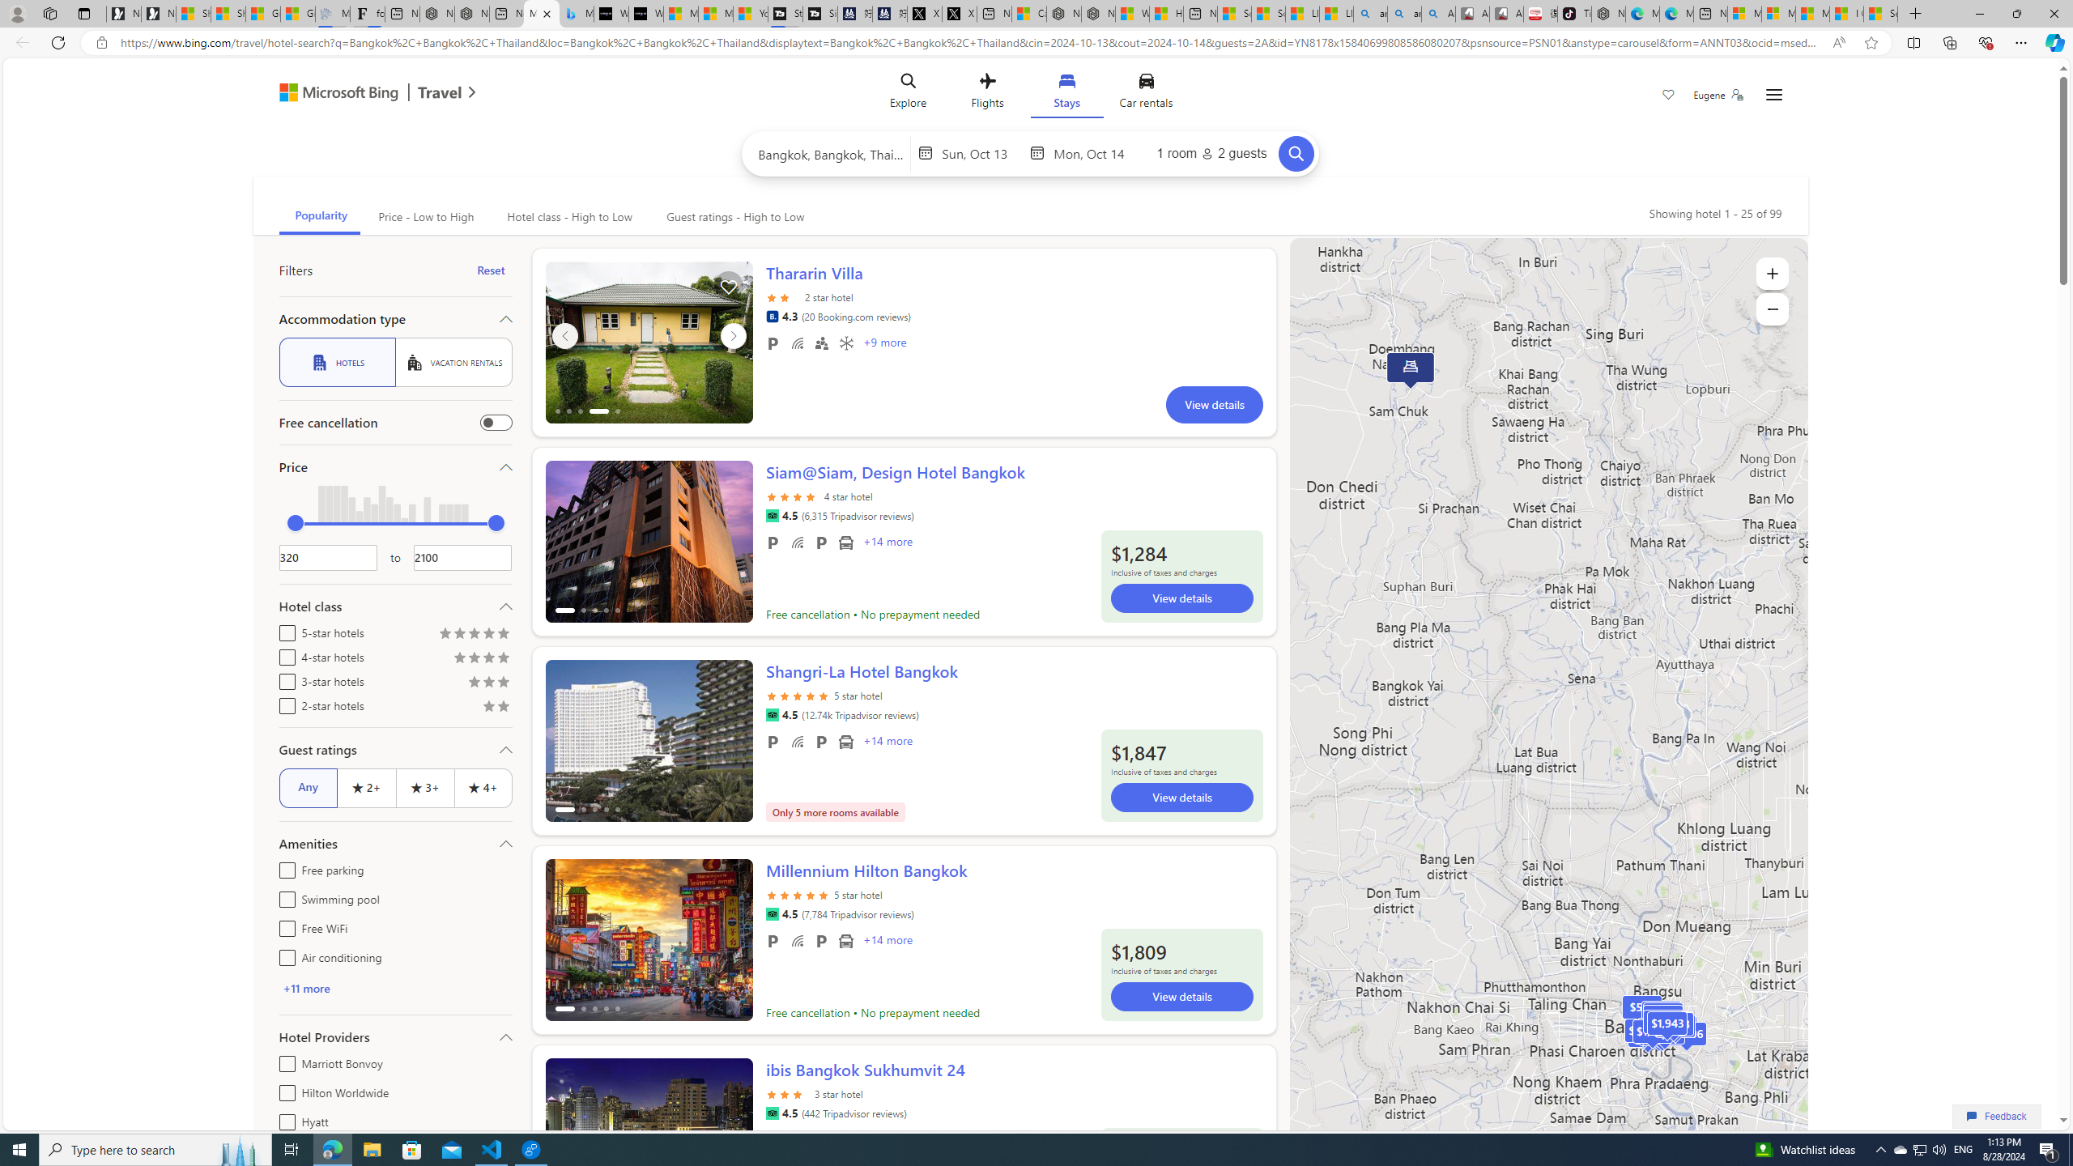  Describe the element at coordinates (970, 43) in the screenshot. I see `Address and search bar` at that location.